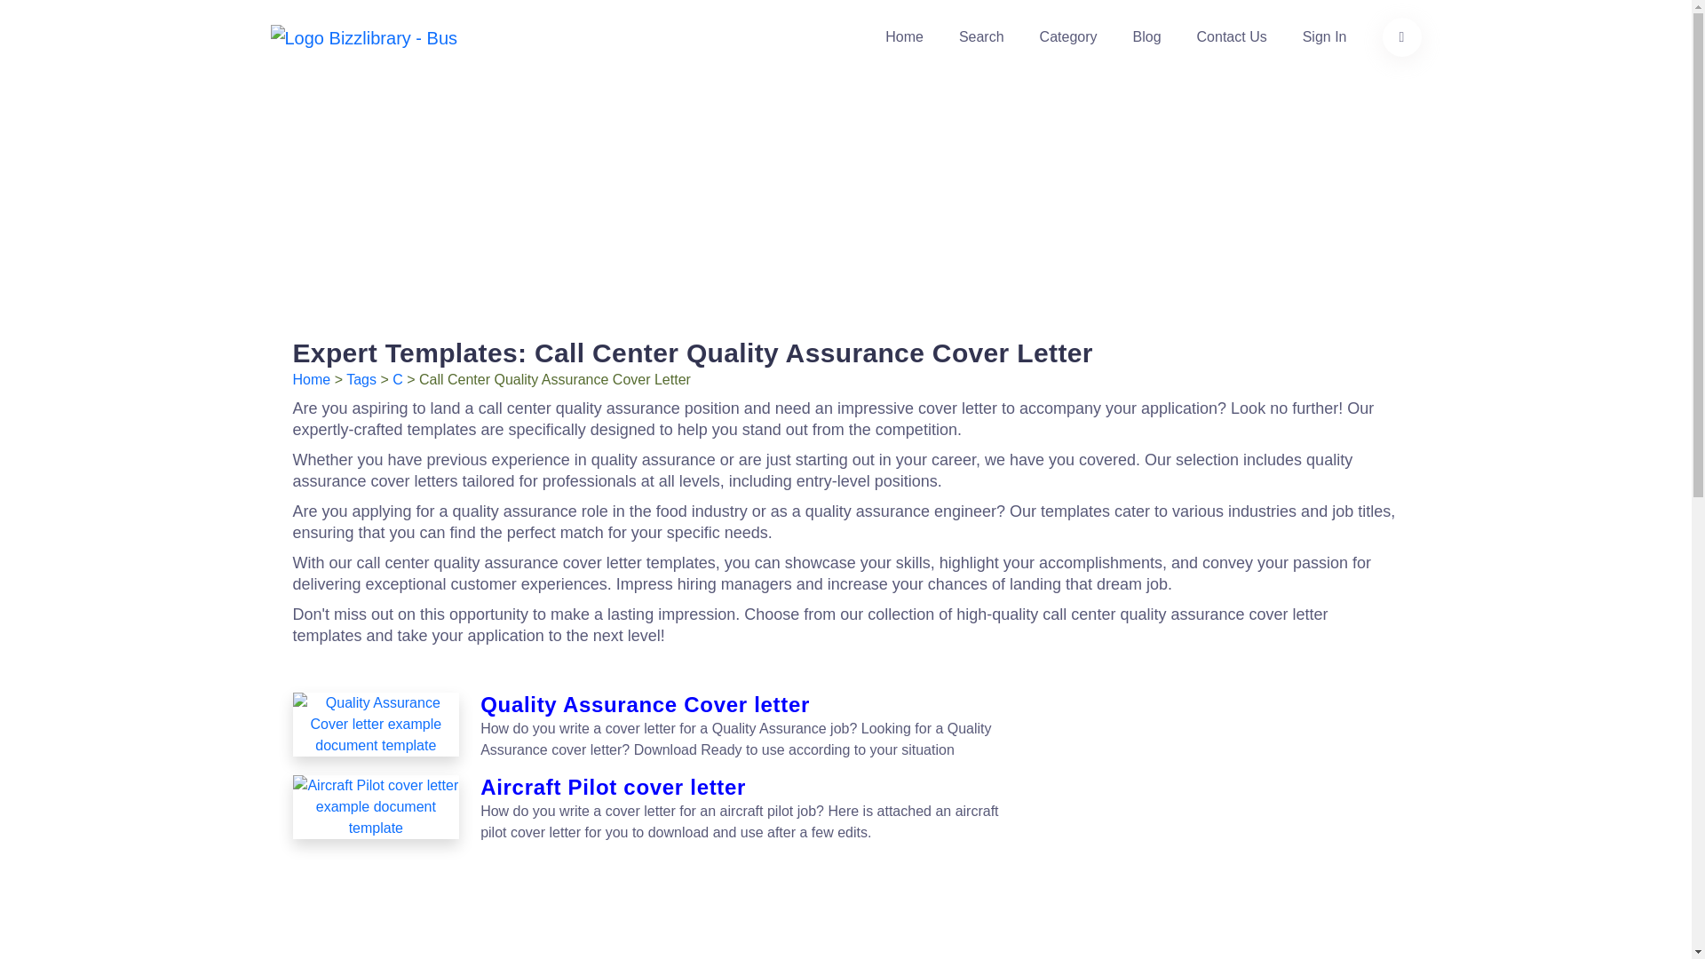 This screenshot has height=959, width=1705. I want to click on Quality Assurance Cover letter, so click(377, 725).